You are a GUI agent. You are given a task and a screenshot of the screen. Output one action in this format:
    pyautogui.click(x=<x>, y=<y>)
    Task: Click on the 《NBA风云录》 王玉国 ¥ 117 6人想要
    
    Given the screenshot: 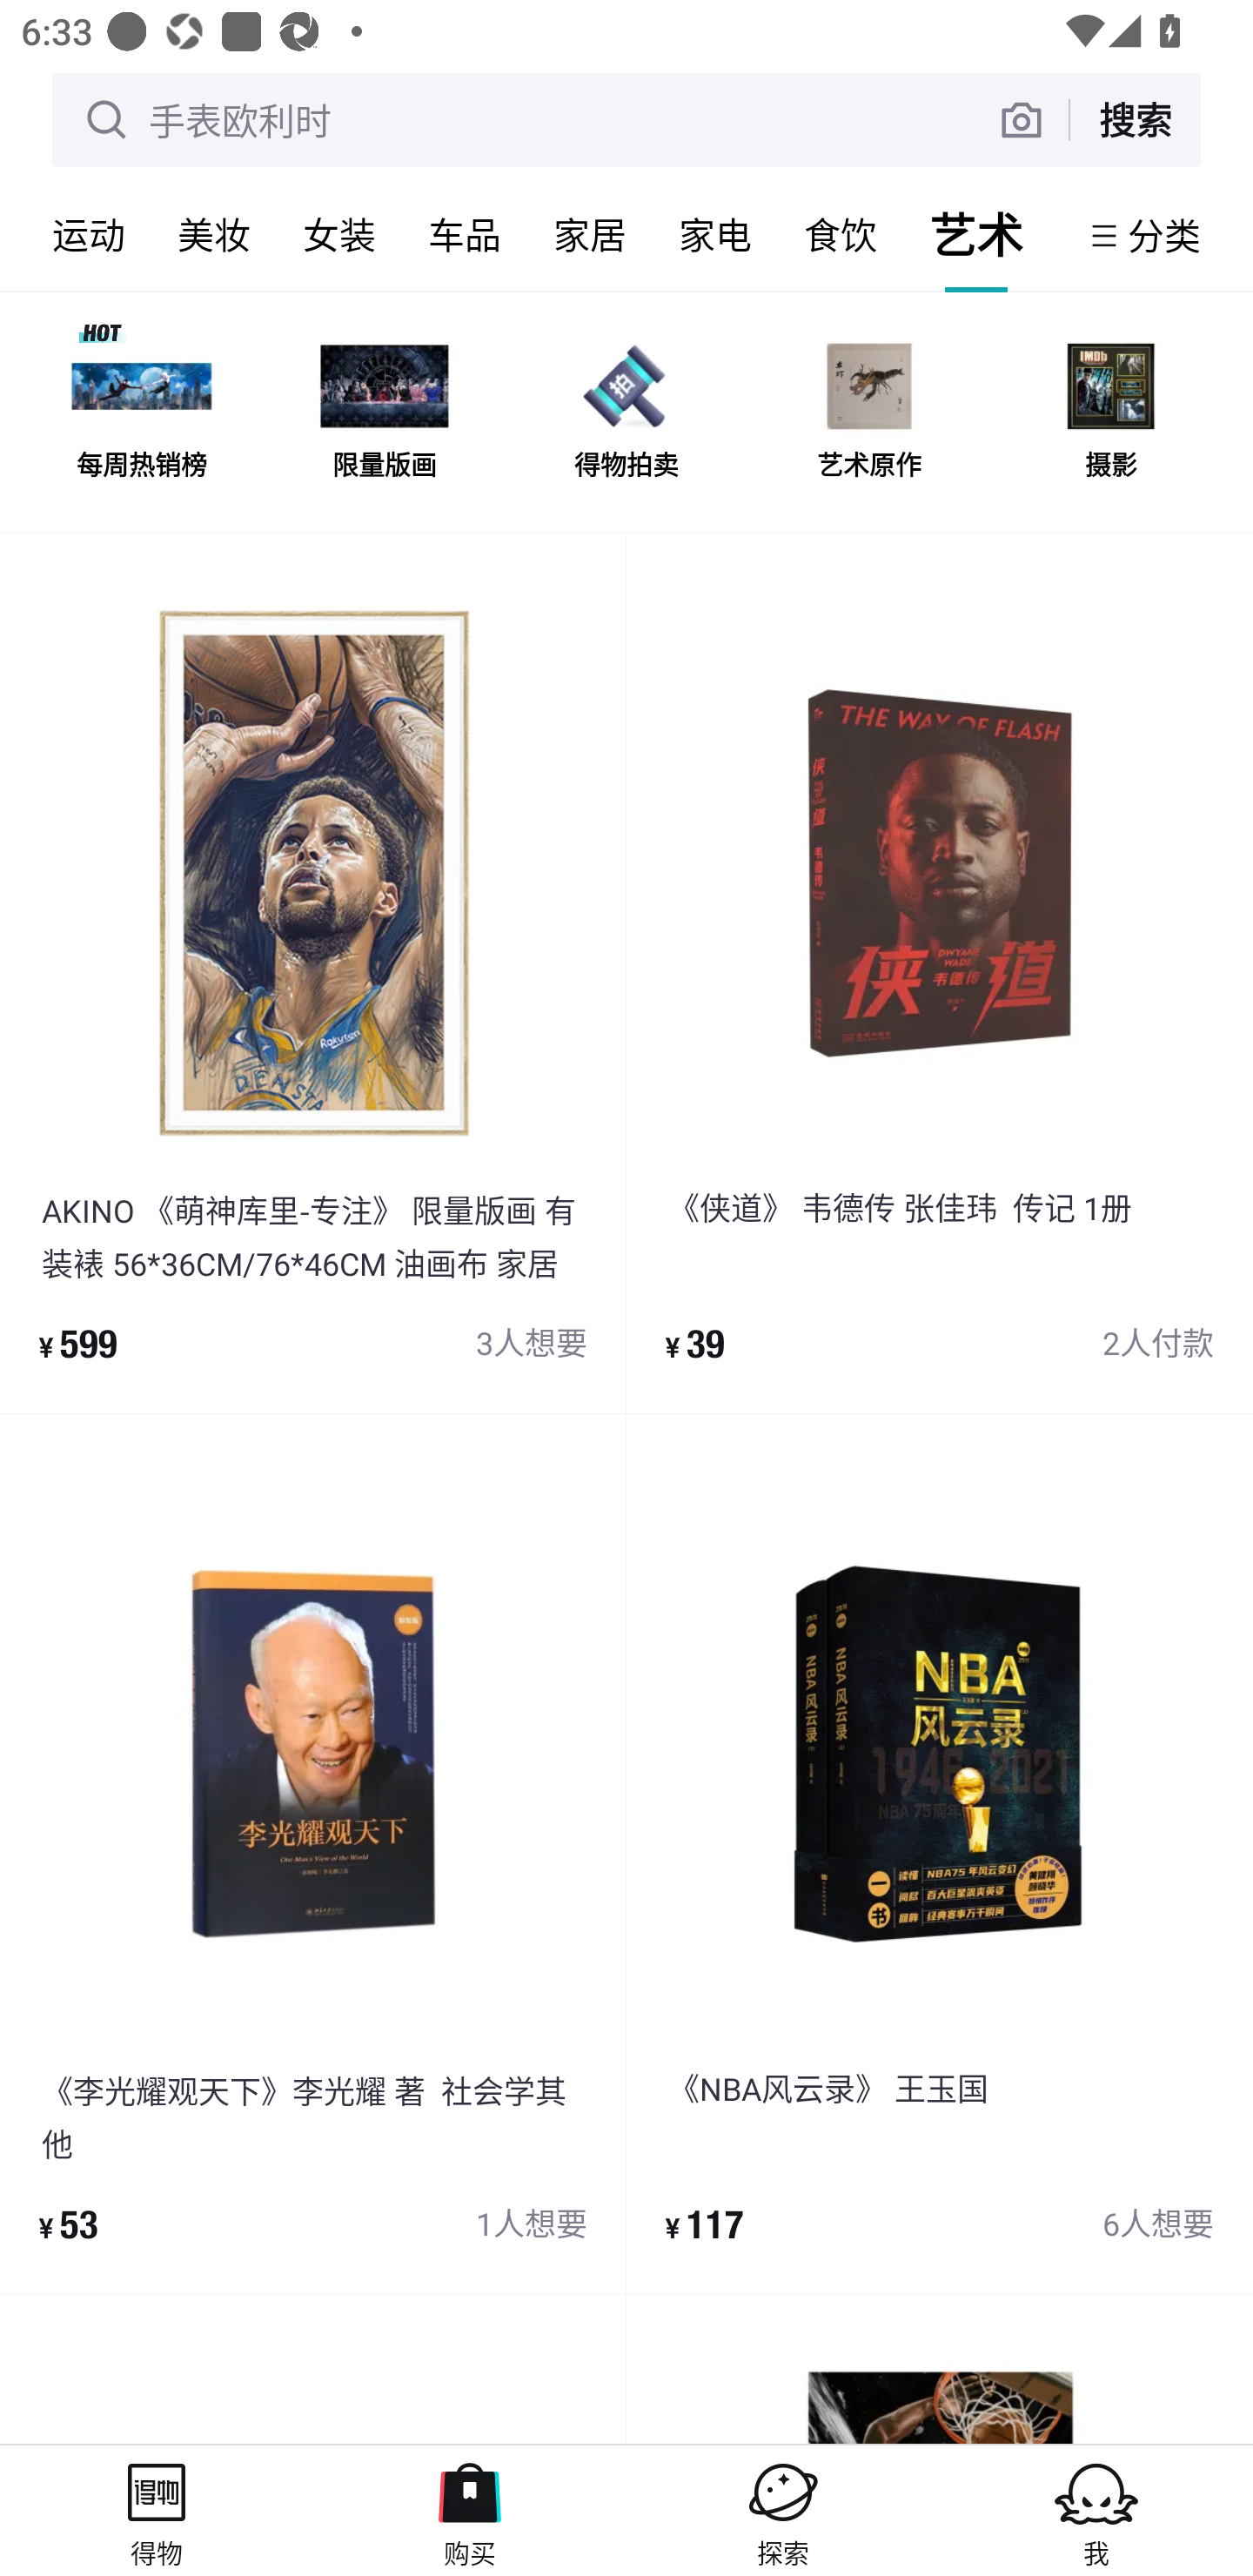 What is the action you would take?
    pyautogui.click(x=940, y=1855)
    